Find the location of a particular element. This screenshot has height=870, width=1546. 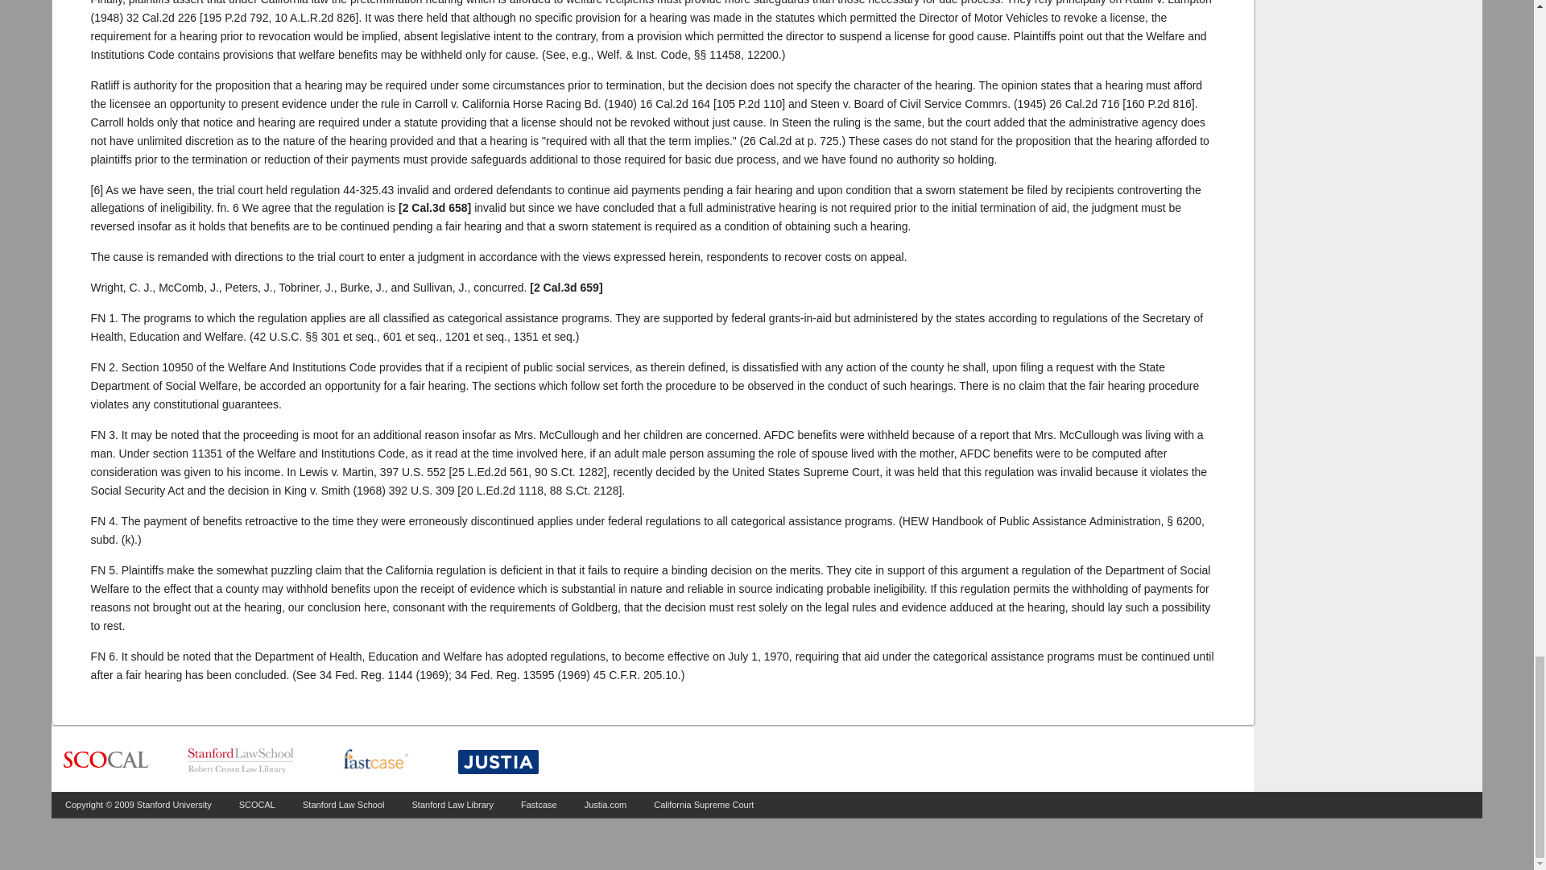

32 Cal.2d 226 is located at coordinates (161, 18).